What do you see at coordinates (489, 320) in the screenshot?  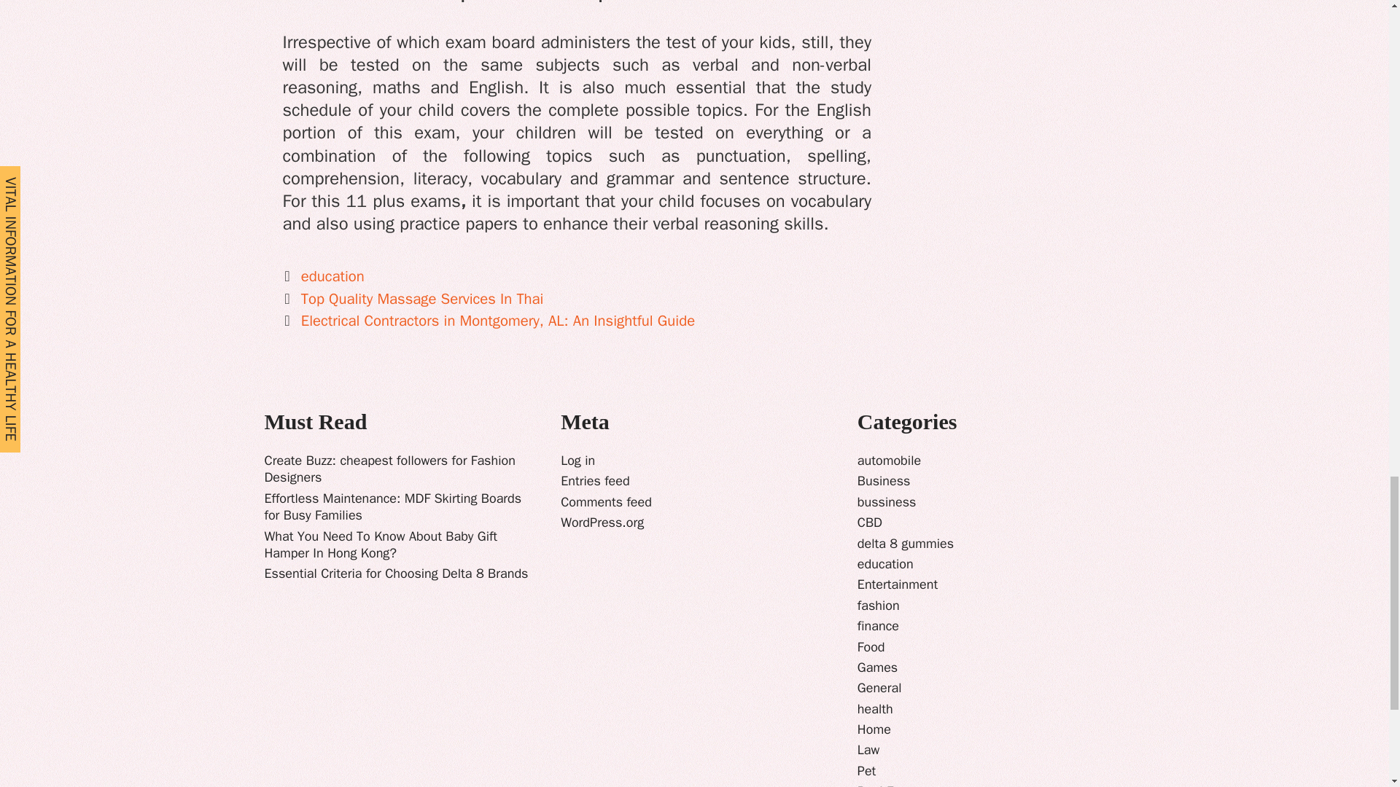 I see `Next` at bounding box center [489, 320].